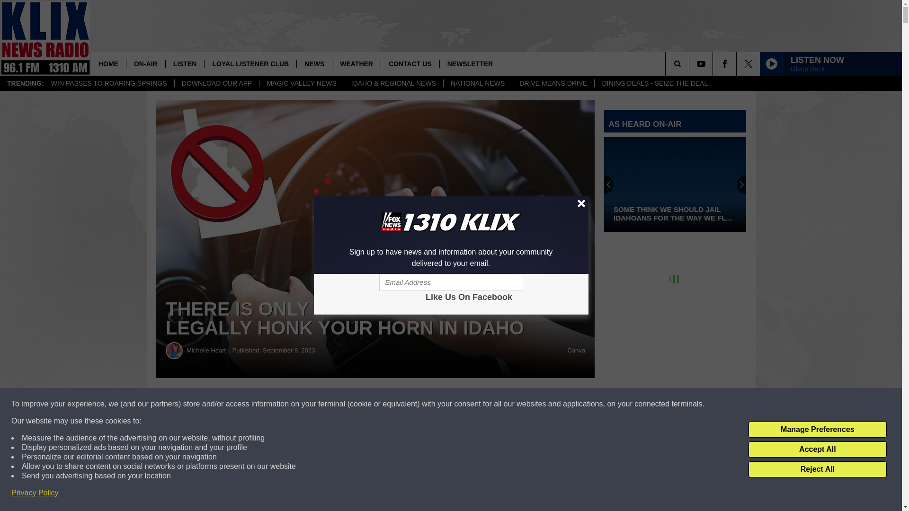 The width and height of the screenshot is (909, 511). What do you see at coordinates (108, 63) in the screenshot?
I see `HOME` at bounding box center [108, 63].